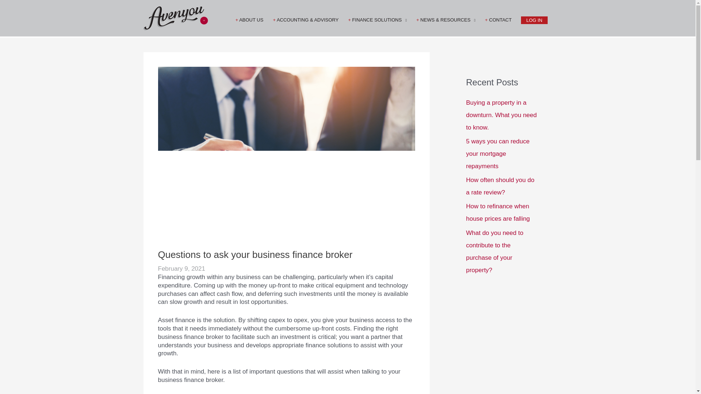 This screenshot has width=701, height=394. Describe the element at coordinates (497, 154) in the screenshot. I see `5 ways you can reduce your mortgage repayments` at that location.